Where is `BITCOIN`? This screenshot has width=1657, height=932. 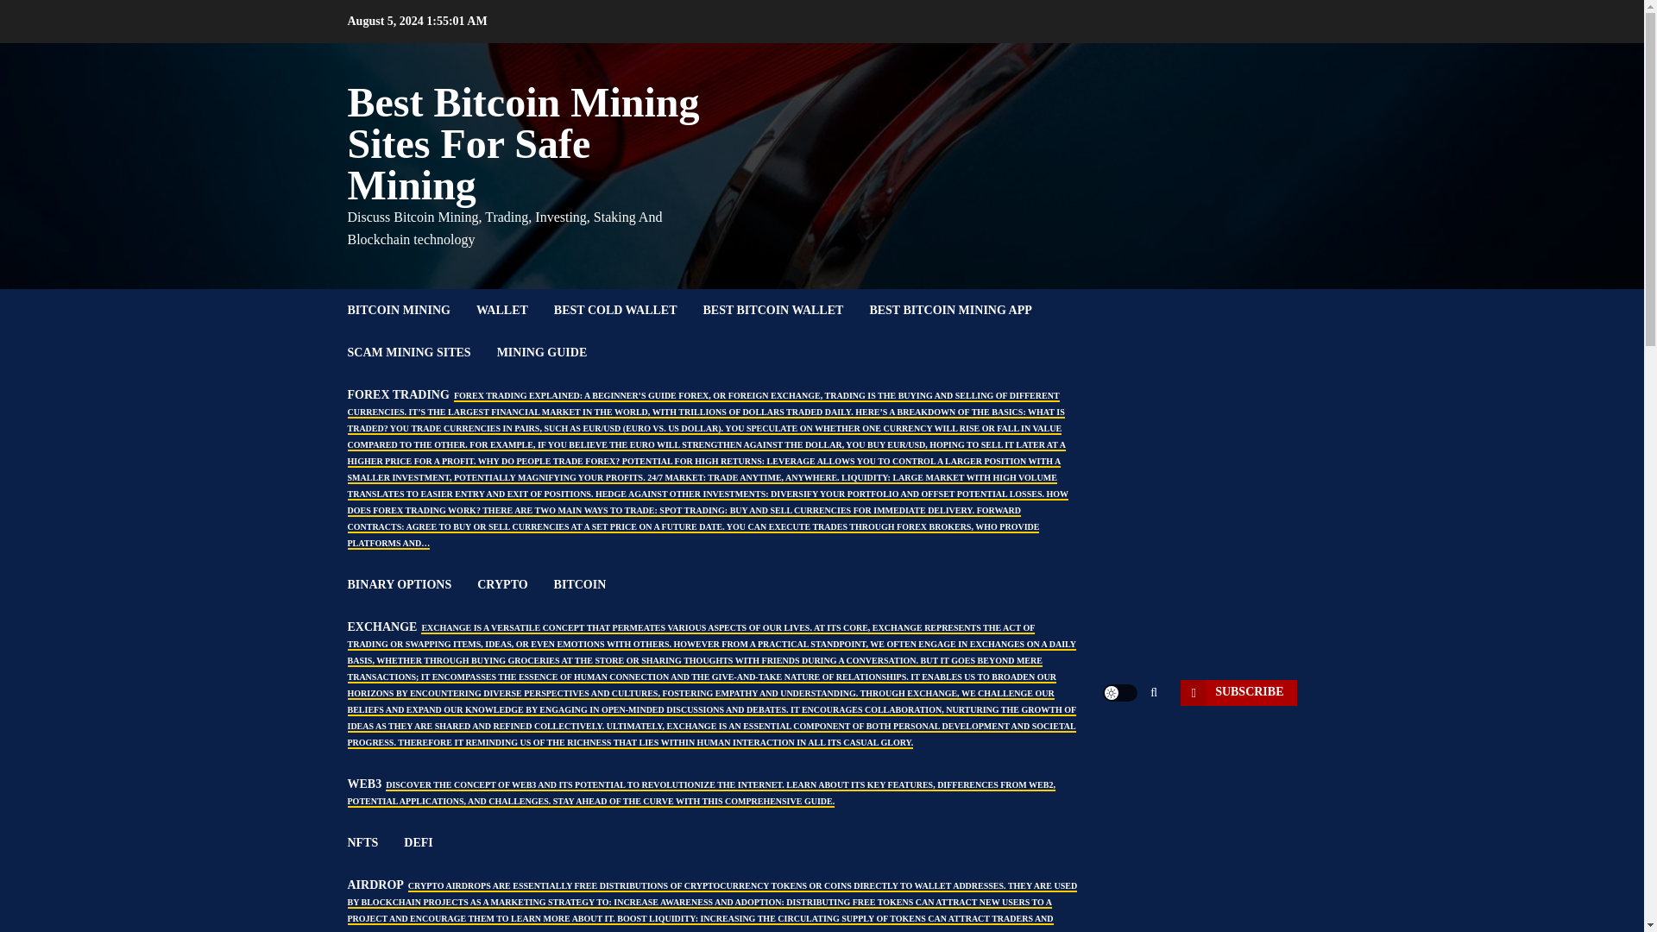 BITCOIN is located at coordinates (593, 585).